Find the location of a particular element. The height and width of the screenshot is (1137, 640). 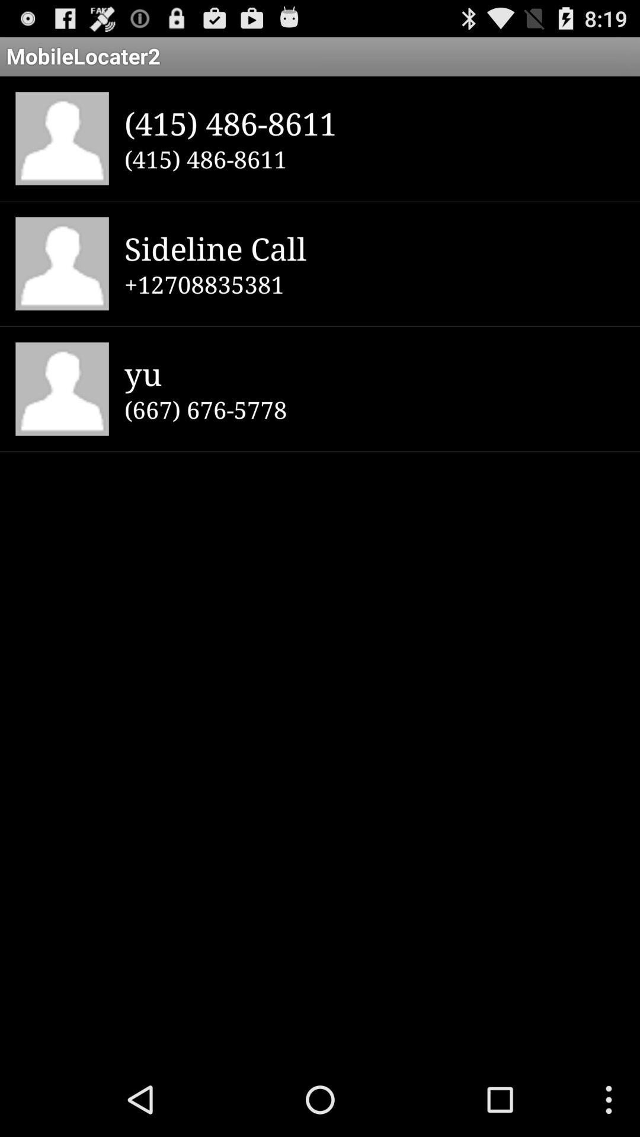

flip to +12708835381 app is located at coordinates (375, 284).